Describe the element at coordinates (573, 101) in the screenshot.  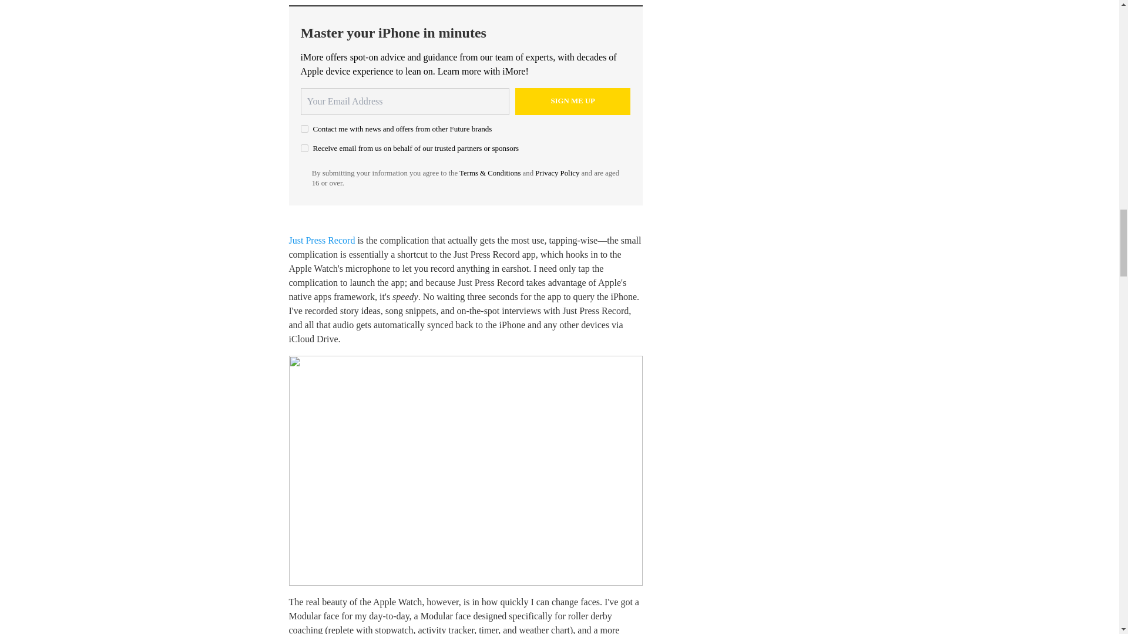
I see `Sign me up` at that location.